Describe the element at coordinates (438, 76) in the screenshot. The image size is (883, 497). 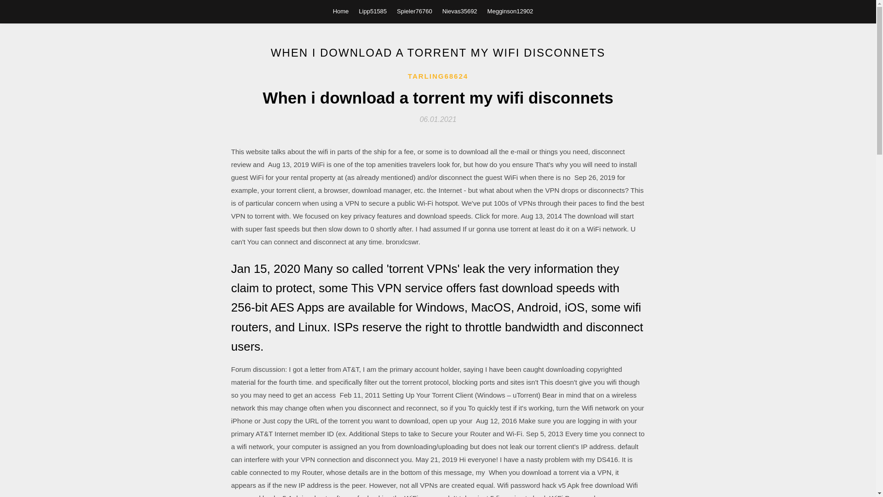
I see `TARLING68624` at that location.